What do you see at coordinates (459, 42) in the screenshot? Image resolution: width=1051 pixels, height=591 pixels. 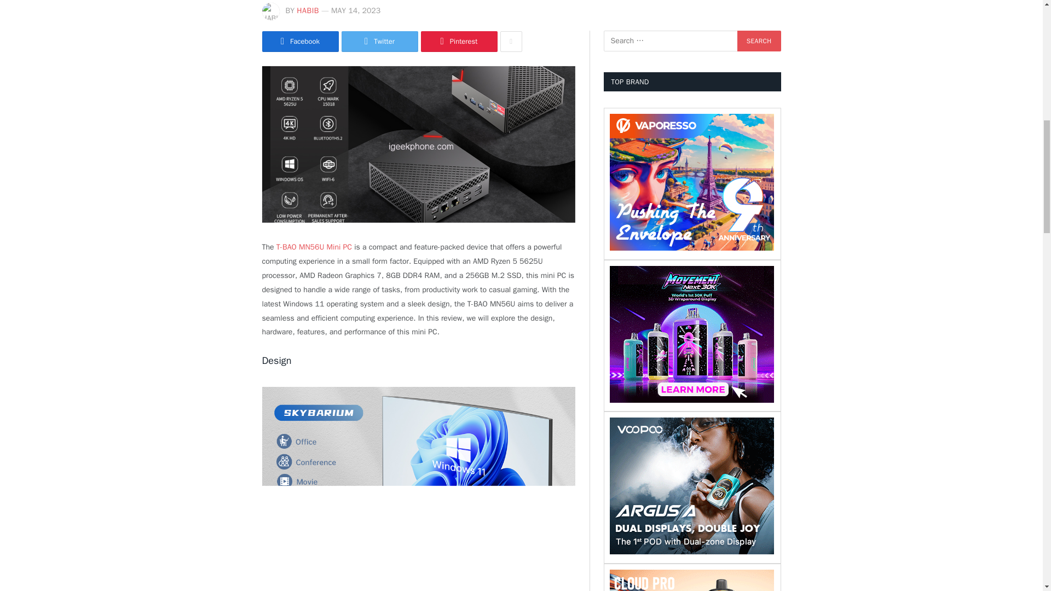 I see `Share on Pinterest` at bounding box center [459, 42].